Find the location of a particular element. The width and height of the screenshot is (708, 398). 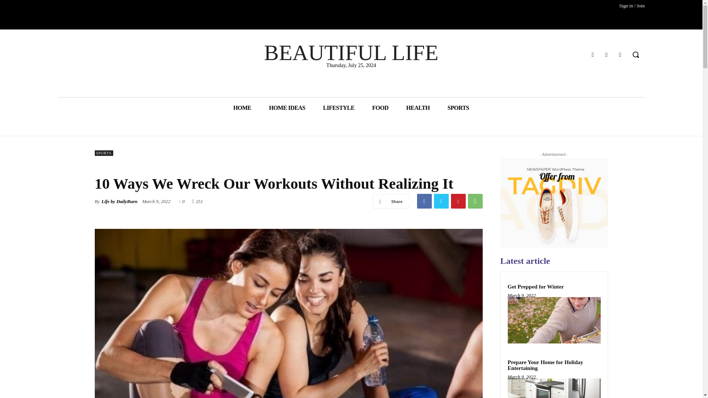

BEAUTIFUL LIFE is located at coordinates (351, 53).